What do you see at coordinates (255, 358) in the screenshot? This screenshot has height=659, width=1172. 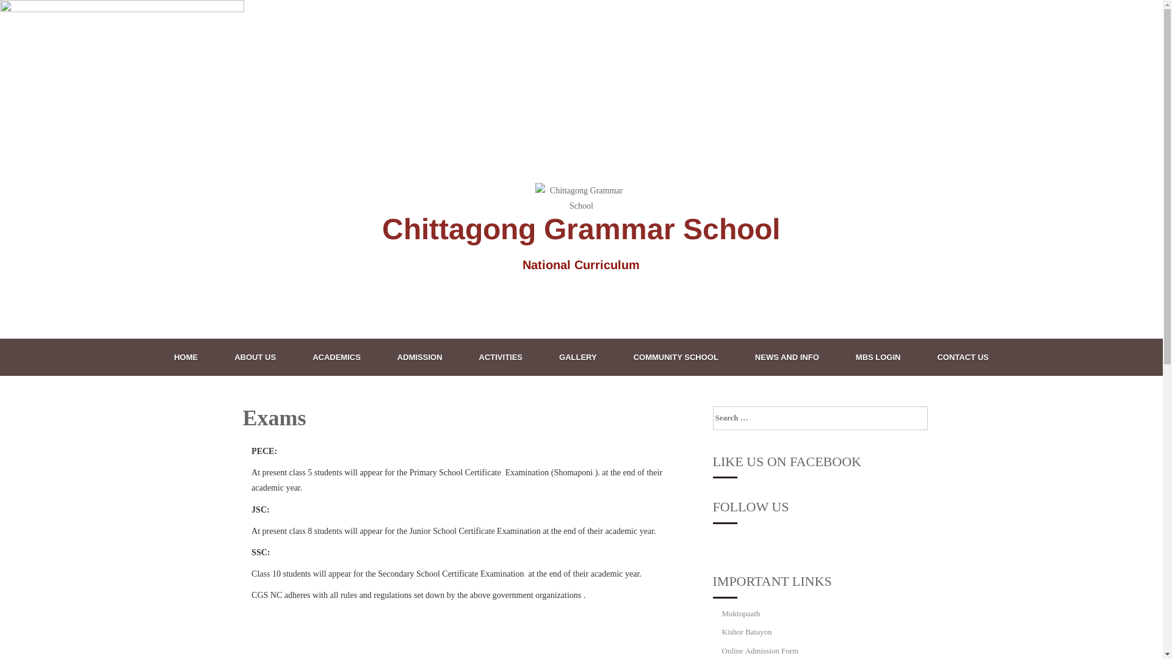 I see `ABOUT US` at bounding box center [255, 358].